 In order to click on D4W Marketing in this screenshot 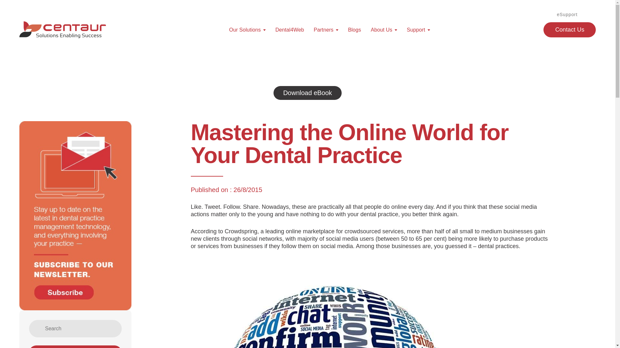, I will do `click(261, 128)`.